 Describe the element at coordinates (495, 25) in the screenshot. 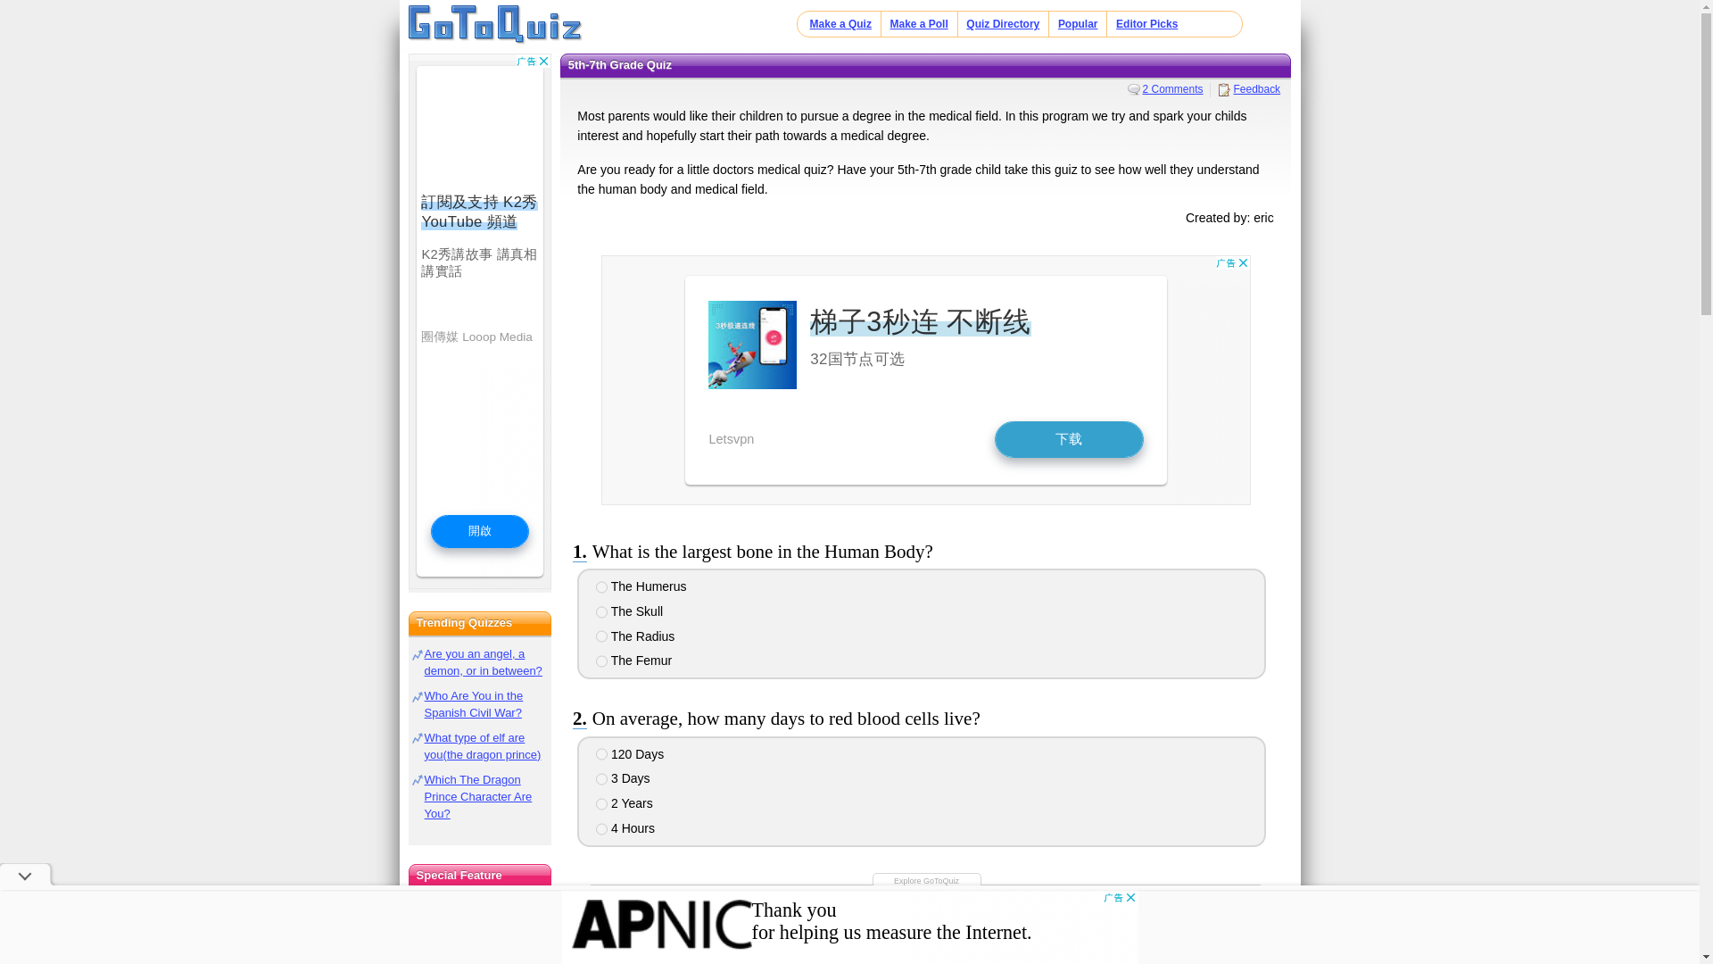

I see `Home` at that location.